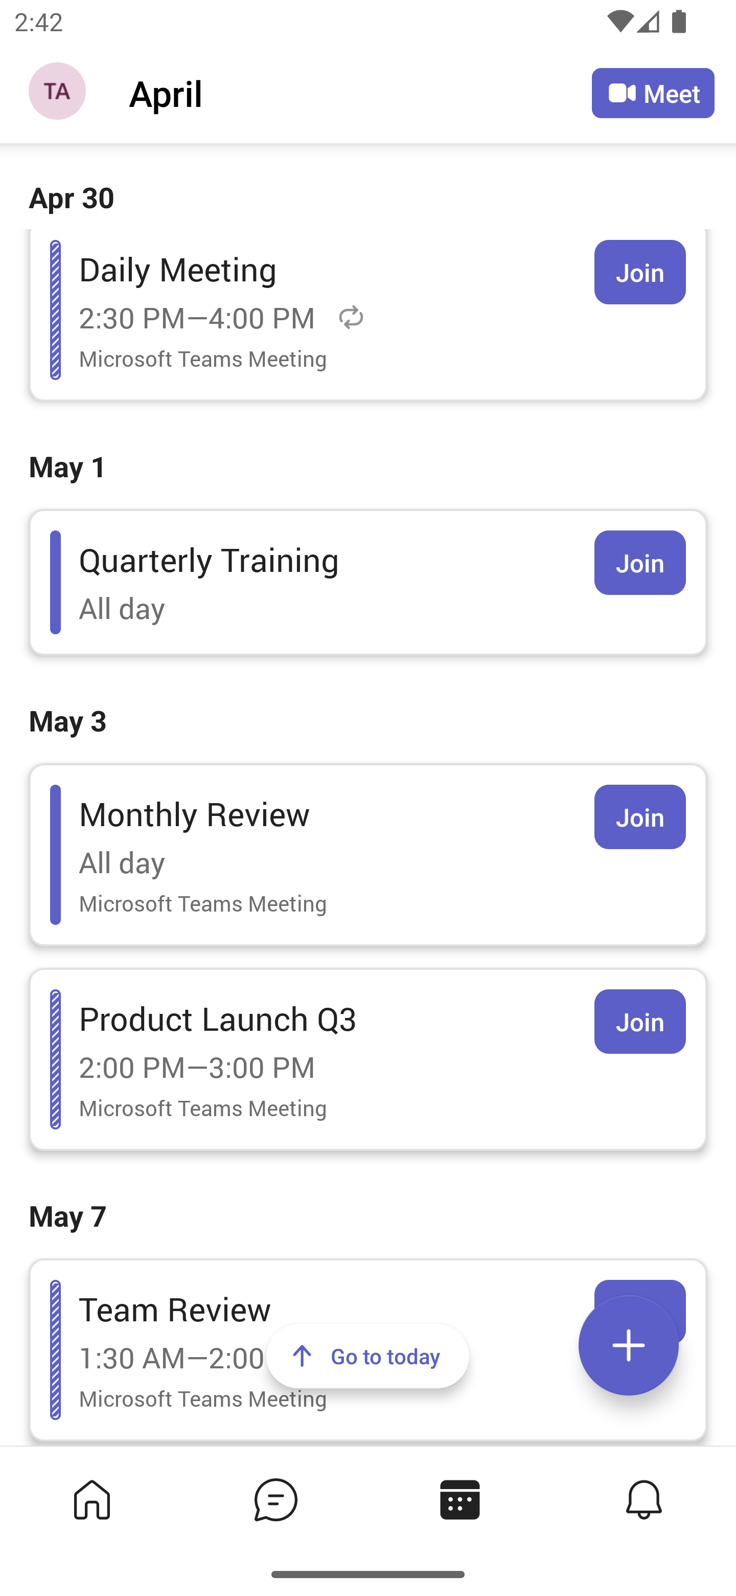 This screenshot has height=1596, width=736. Describe the element at coordinates (368, 1356) in the screenshot. I see `Go to today` at that location.